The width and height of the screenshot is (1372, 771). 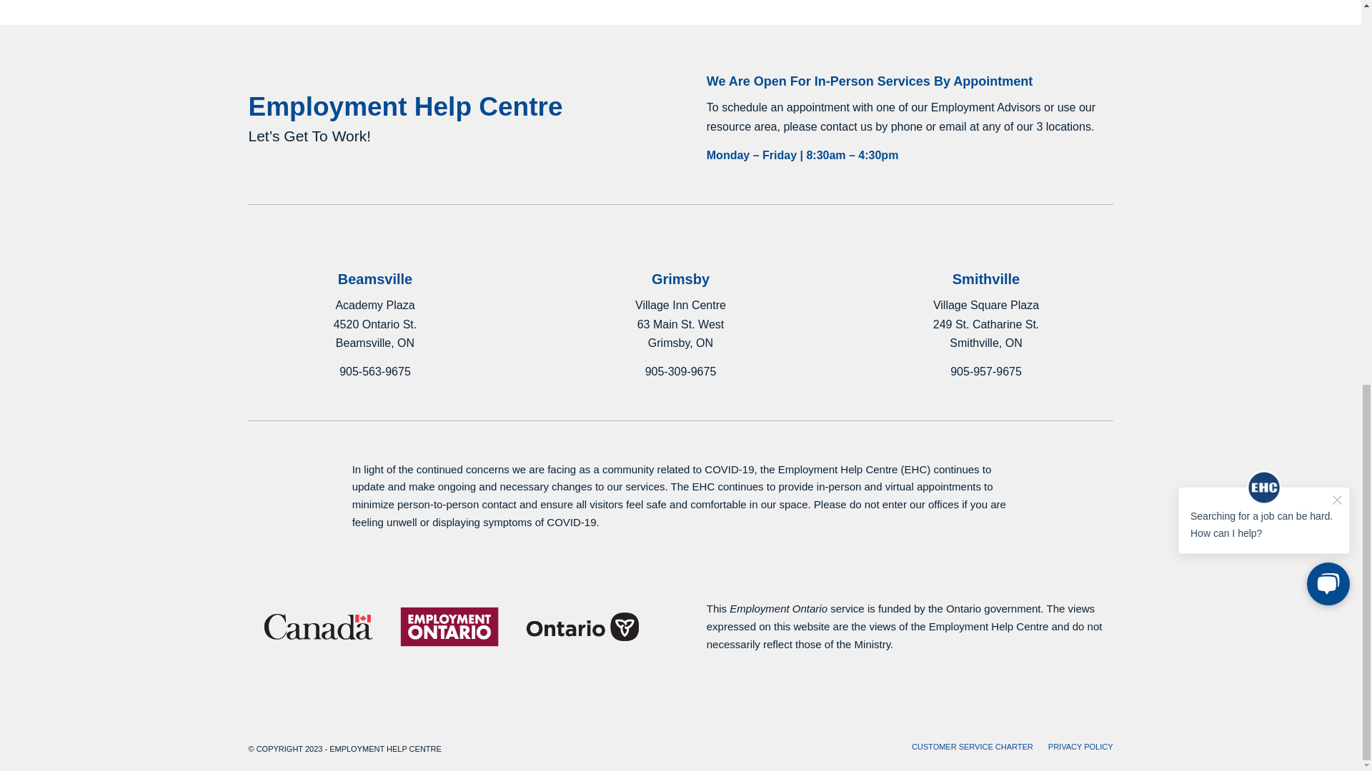 I want to click on PRIVACY POLICY, so click(x=1080, y=747).